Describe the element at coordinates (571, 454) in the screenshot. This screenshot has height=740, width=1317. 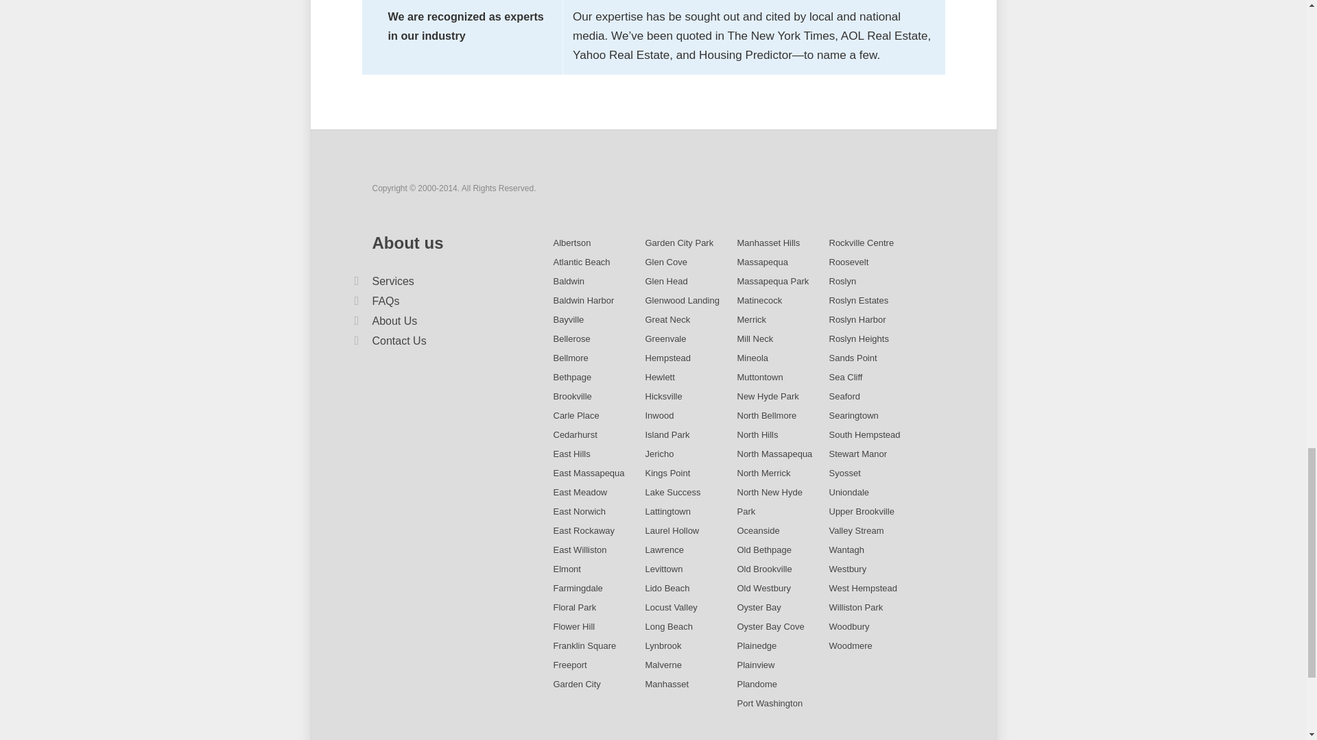
I see `East Hills` at that location.